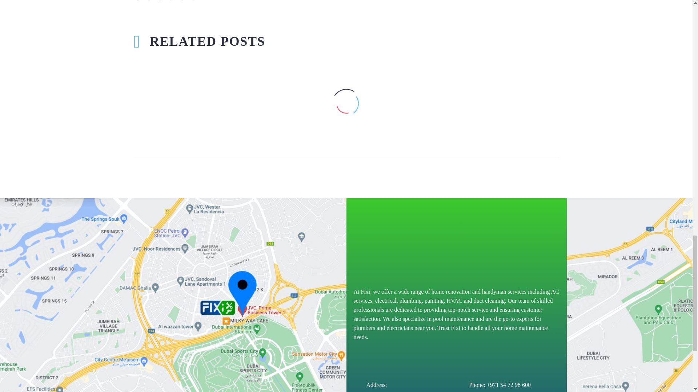  What do you see at coordinates (171, 1) in the screenshot?
I see `Tumblr` at bounding box center [171, 1].